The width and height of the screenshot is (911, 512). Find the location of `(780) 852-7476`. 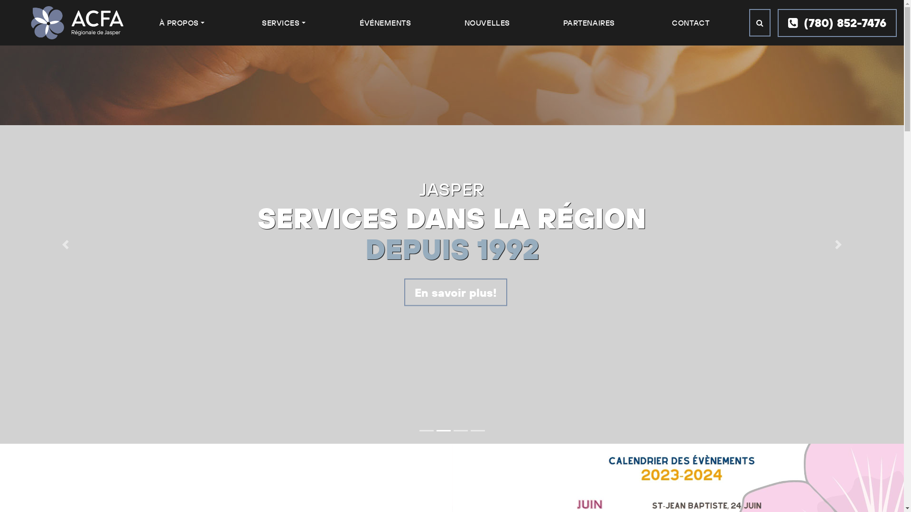

(780) 852-7476 is located at coordinates (837, 23).